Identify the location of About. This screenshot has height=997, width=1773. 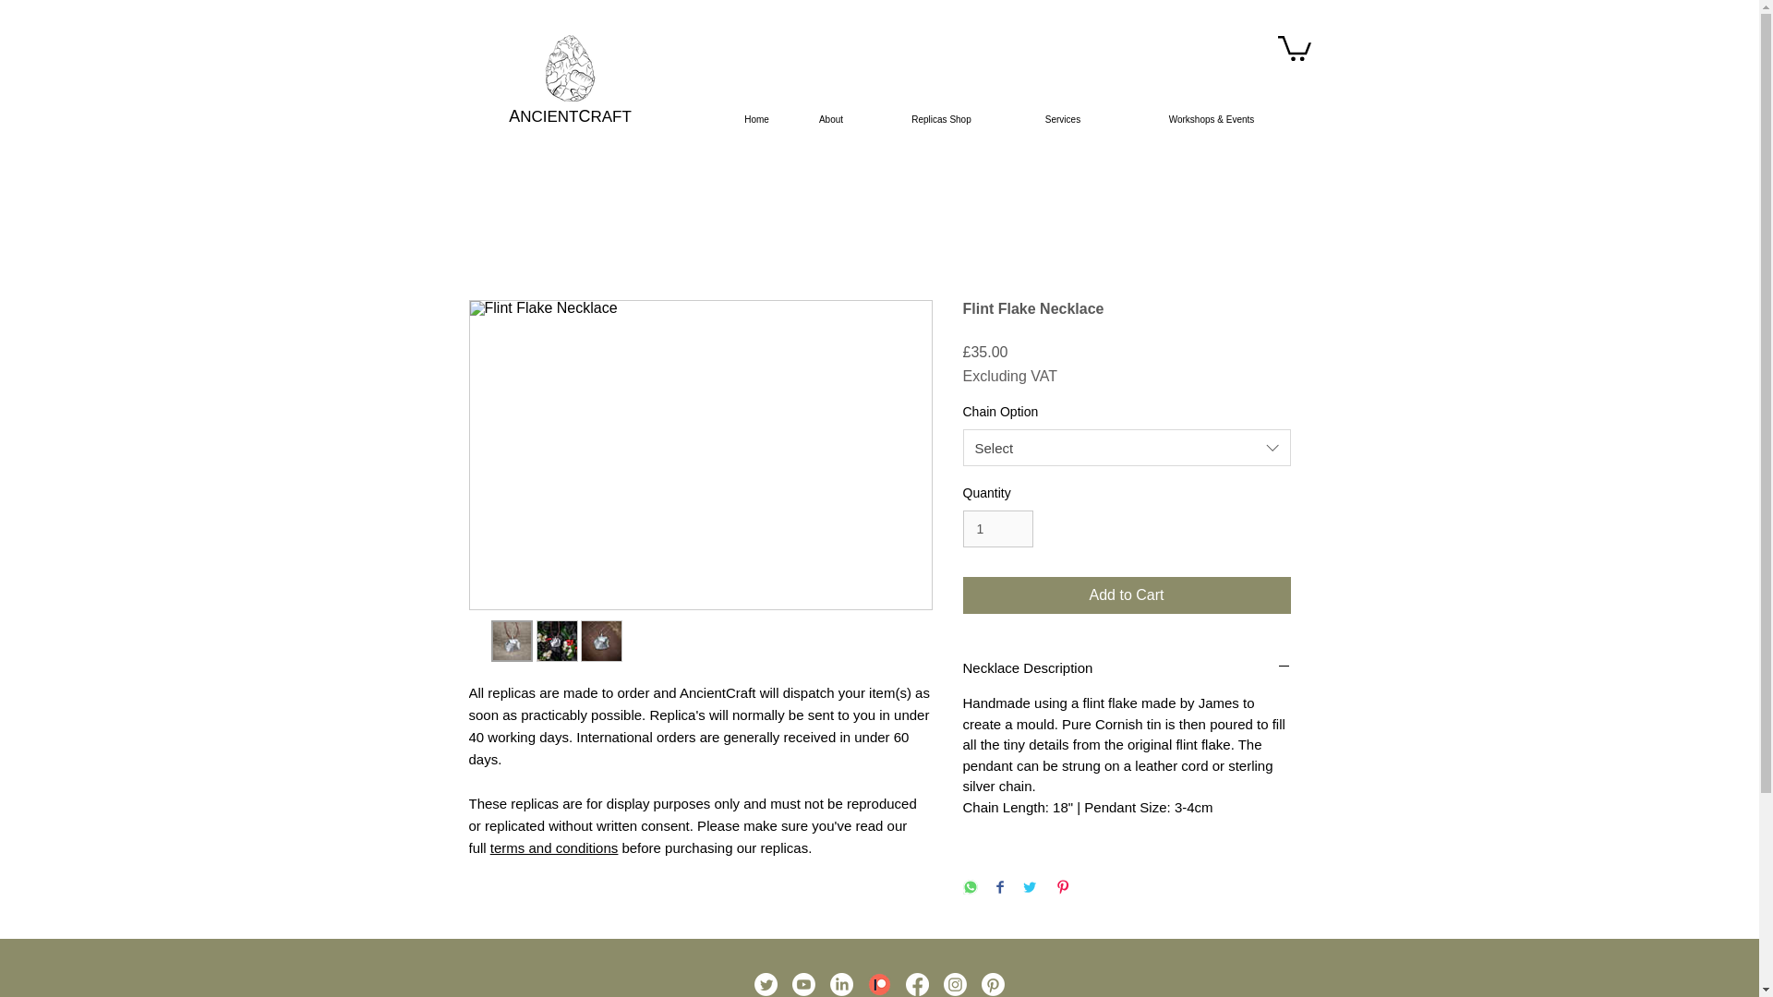
(831, 120).